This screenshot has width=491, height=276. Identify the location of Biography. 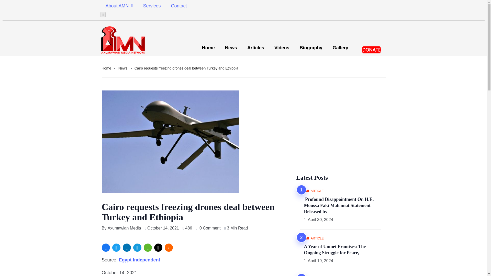
(311, 48).